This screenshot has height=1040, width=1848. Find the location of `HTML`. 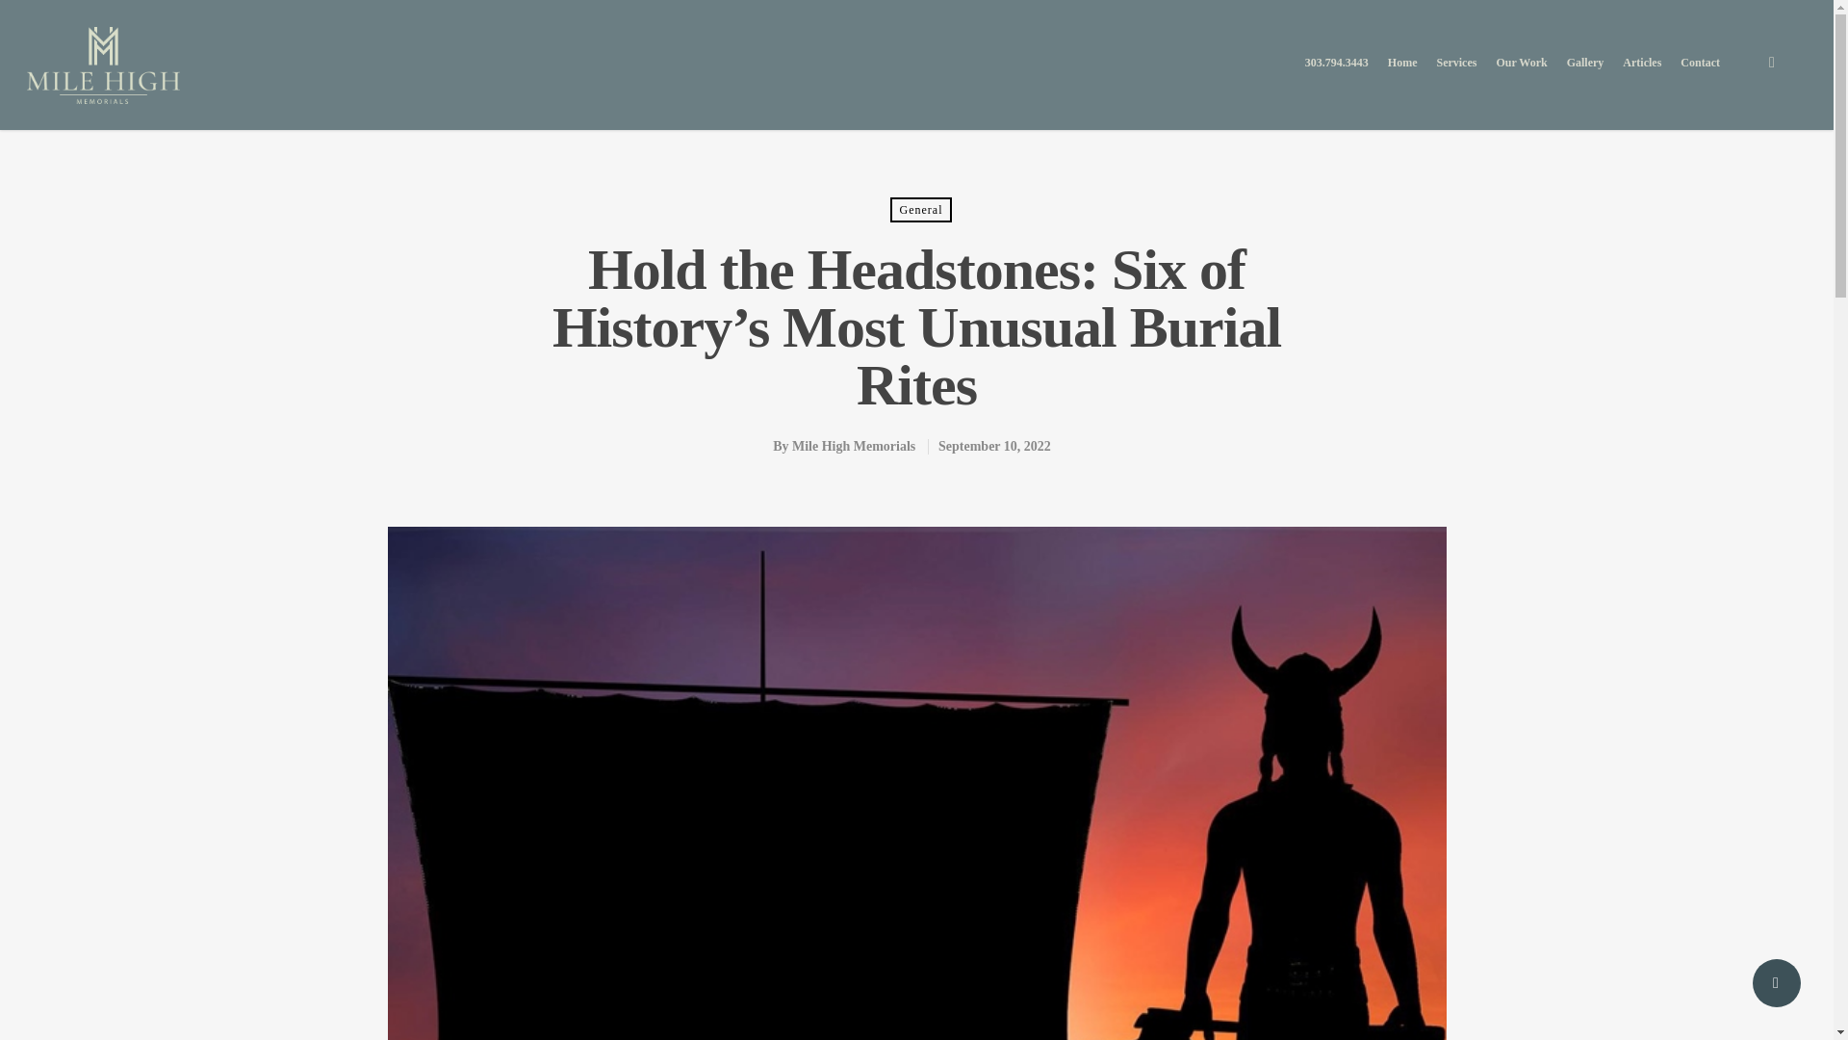

HTML is located at coordinates (955, 1009).